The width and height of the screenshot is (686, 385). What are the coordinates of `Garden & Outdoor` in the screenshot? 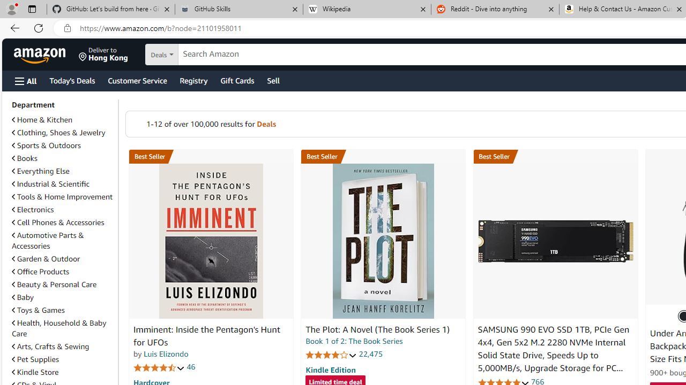 It's located at (46, 259).